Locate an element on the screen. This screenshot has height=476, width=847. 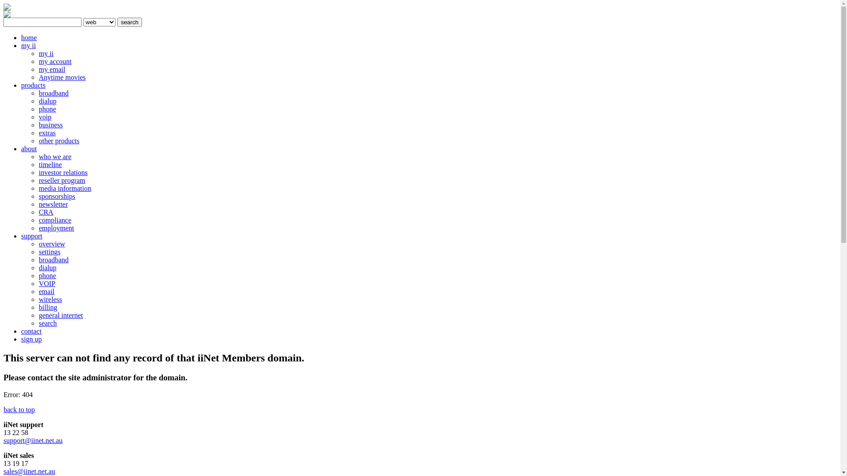
compliance is located at coordinates (55, 220).